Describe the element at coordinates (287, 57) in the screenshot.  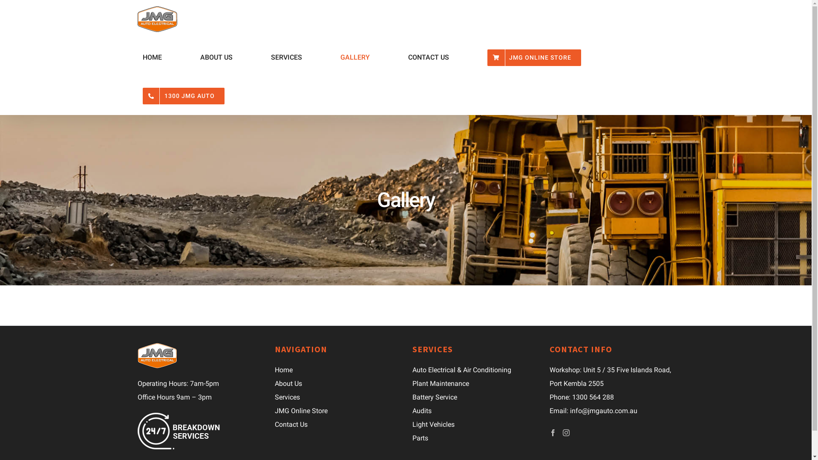
I see `SERVICES` at that location.